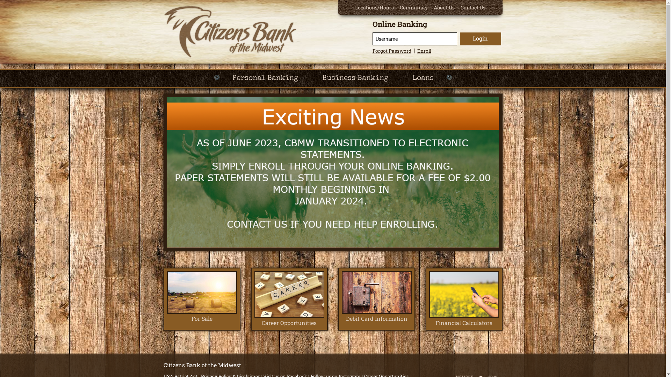 This screenshot has height=377, width=671. I want to click on Debit Card Information, so click(377, 297).